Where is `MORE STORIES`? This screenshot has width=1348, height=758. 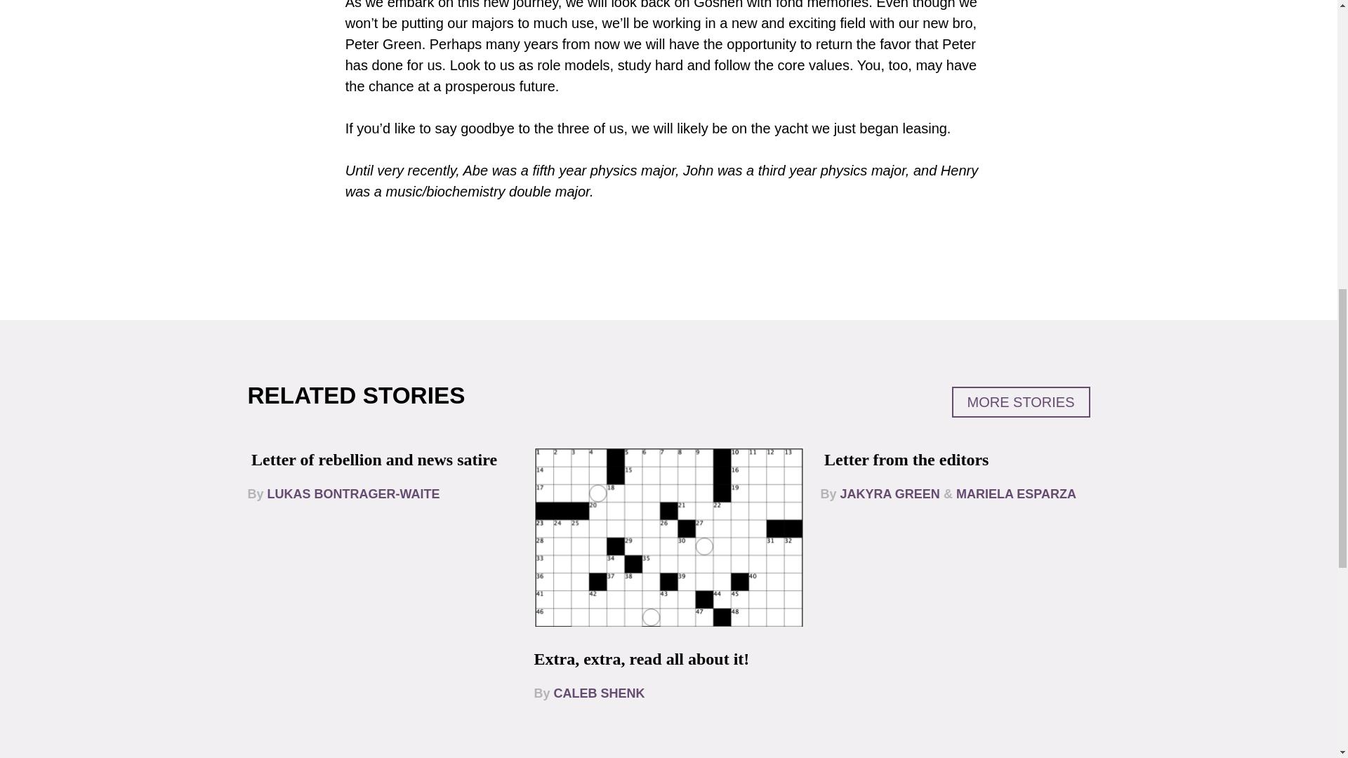
MORE STORIES is located at coordinates (1021, 401).